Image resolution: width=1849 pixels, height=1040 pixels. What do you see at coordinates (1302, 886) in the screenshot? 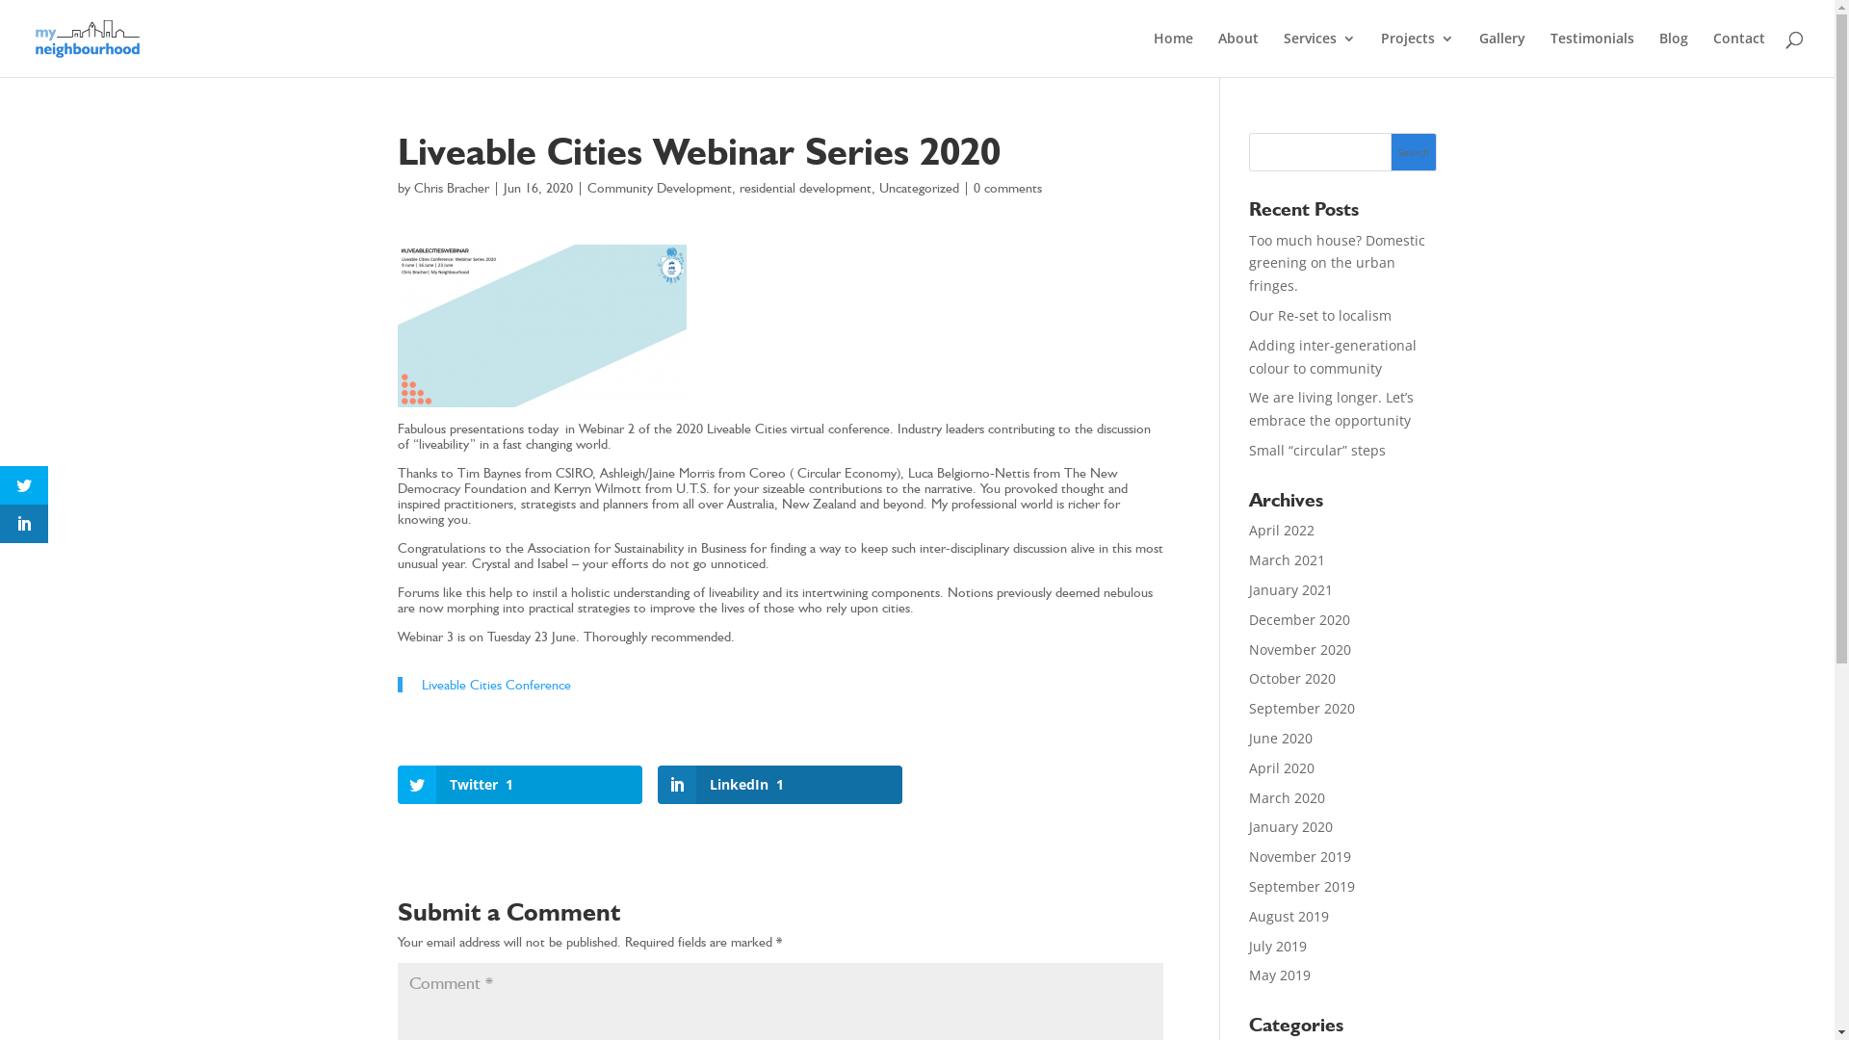
I see `September 2019` at bounding box center [1302, 886].